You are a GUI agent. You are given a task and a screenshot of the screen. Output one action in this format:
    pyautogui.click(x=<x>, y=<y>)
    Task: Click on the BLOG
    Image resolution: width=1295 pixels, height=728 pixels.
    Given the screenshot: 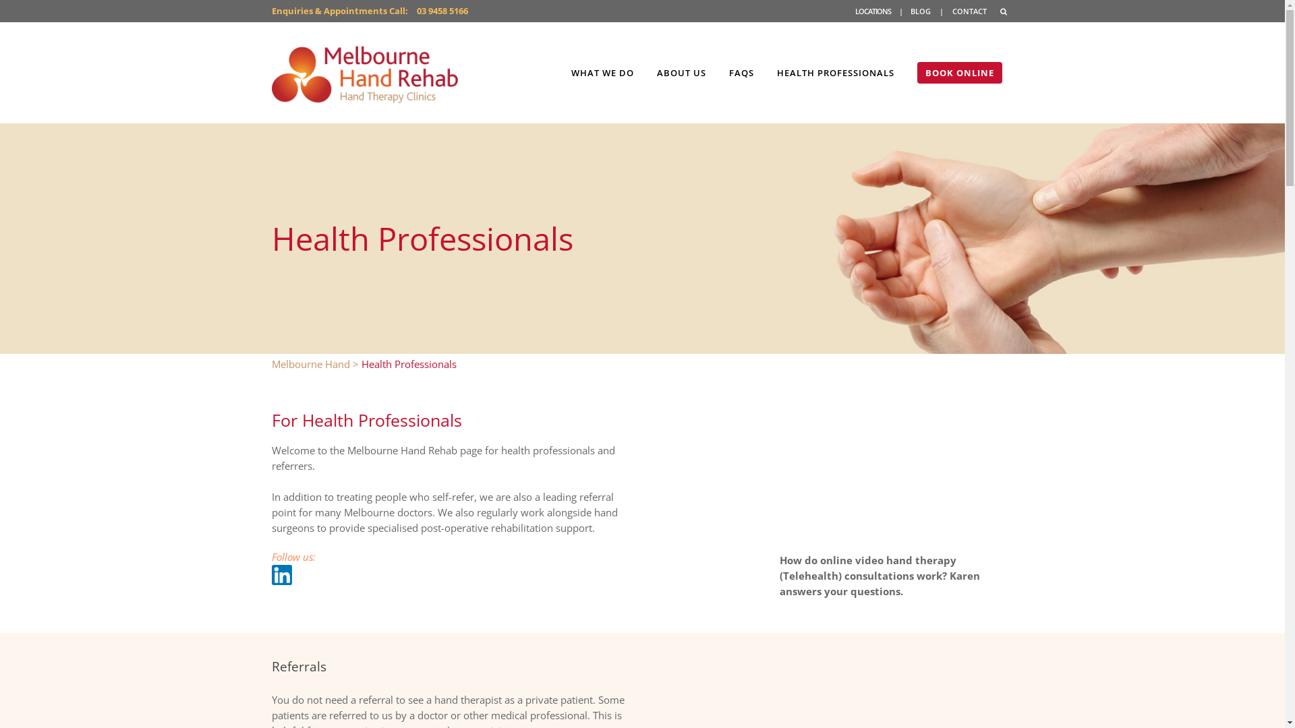 What is the action you would take?
    pyautogui.click(x=921, y=11)
    